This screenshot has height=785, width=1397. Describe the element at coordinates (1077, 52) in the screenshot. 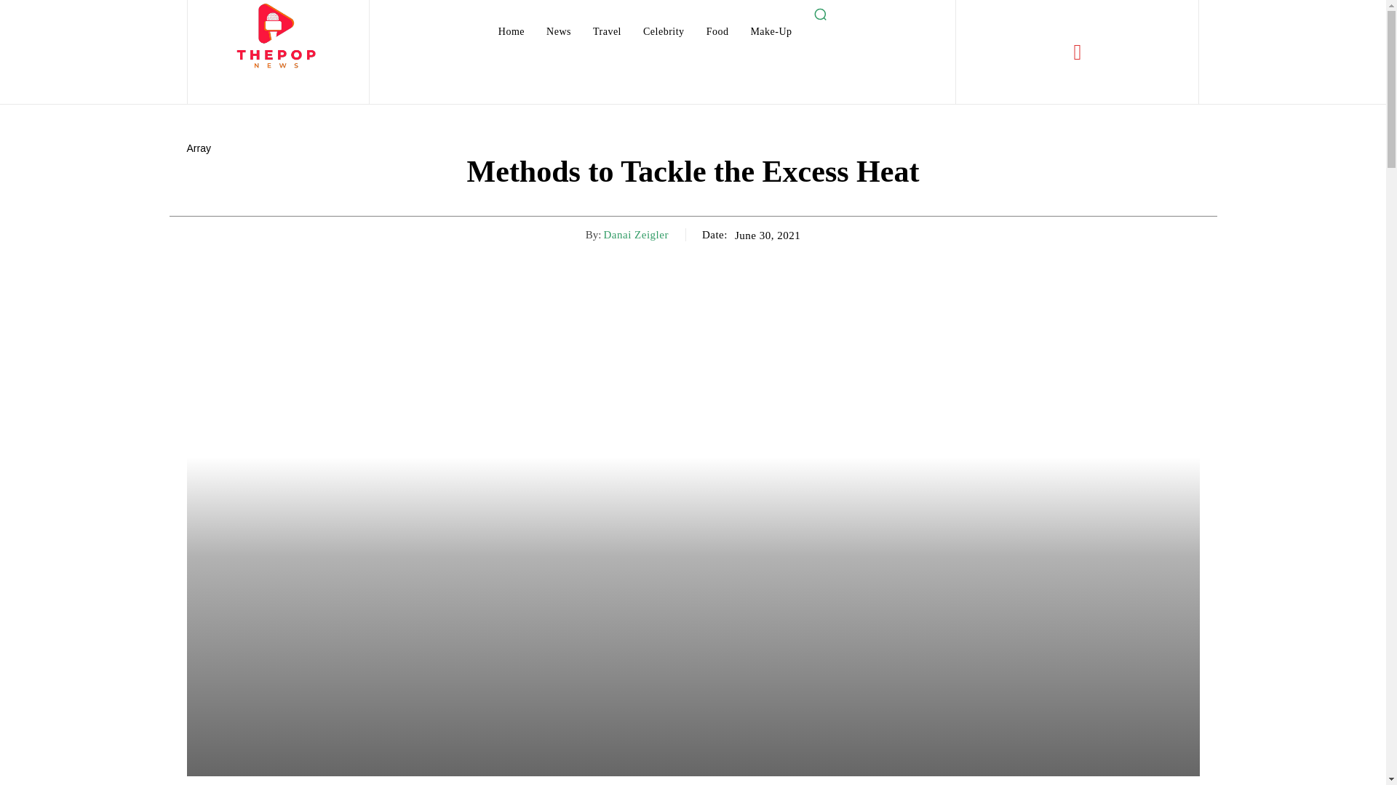

I see `Instagram` at that location.